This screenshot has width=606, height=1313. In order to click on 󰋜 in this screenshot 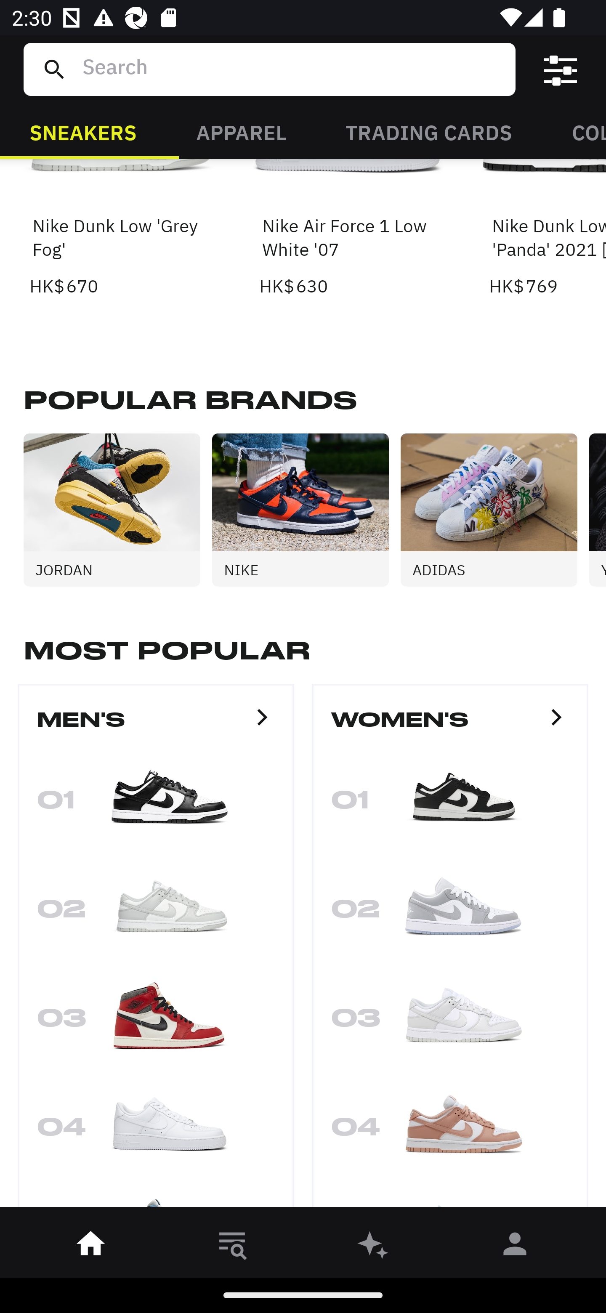, I will do `click(91, 1247)`.